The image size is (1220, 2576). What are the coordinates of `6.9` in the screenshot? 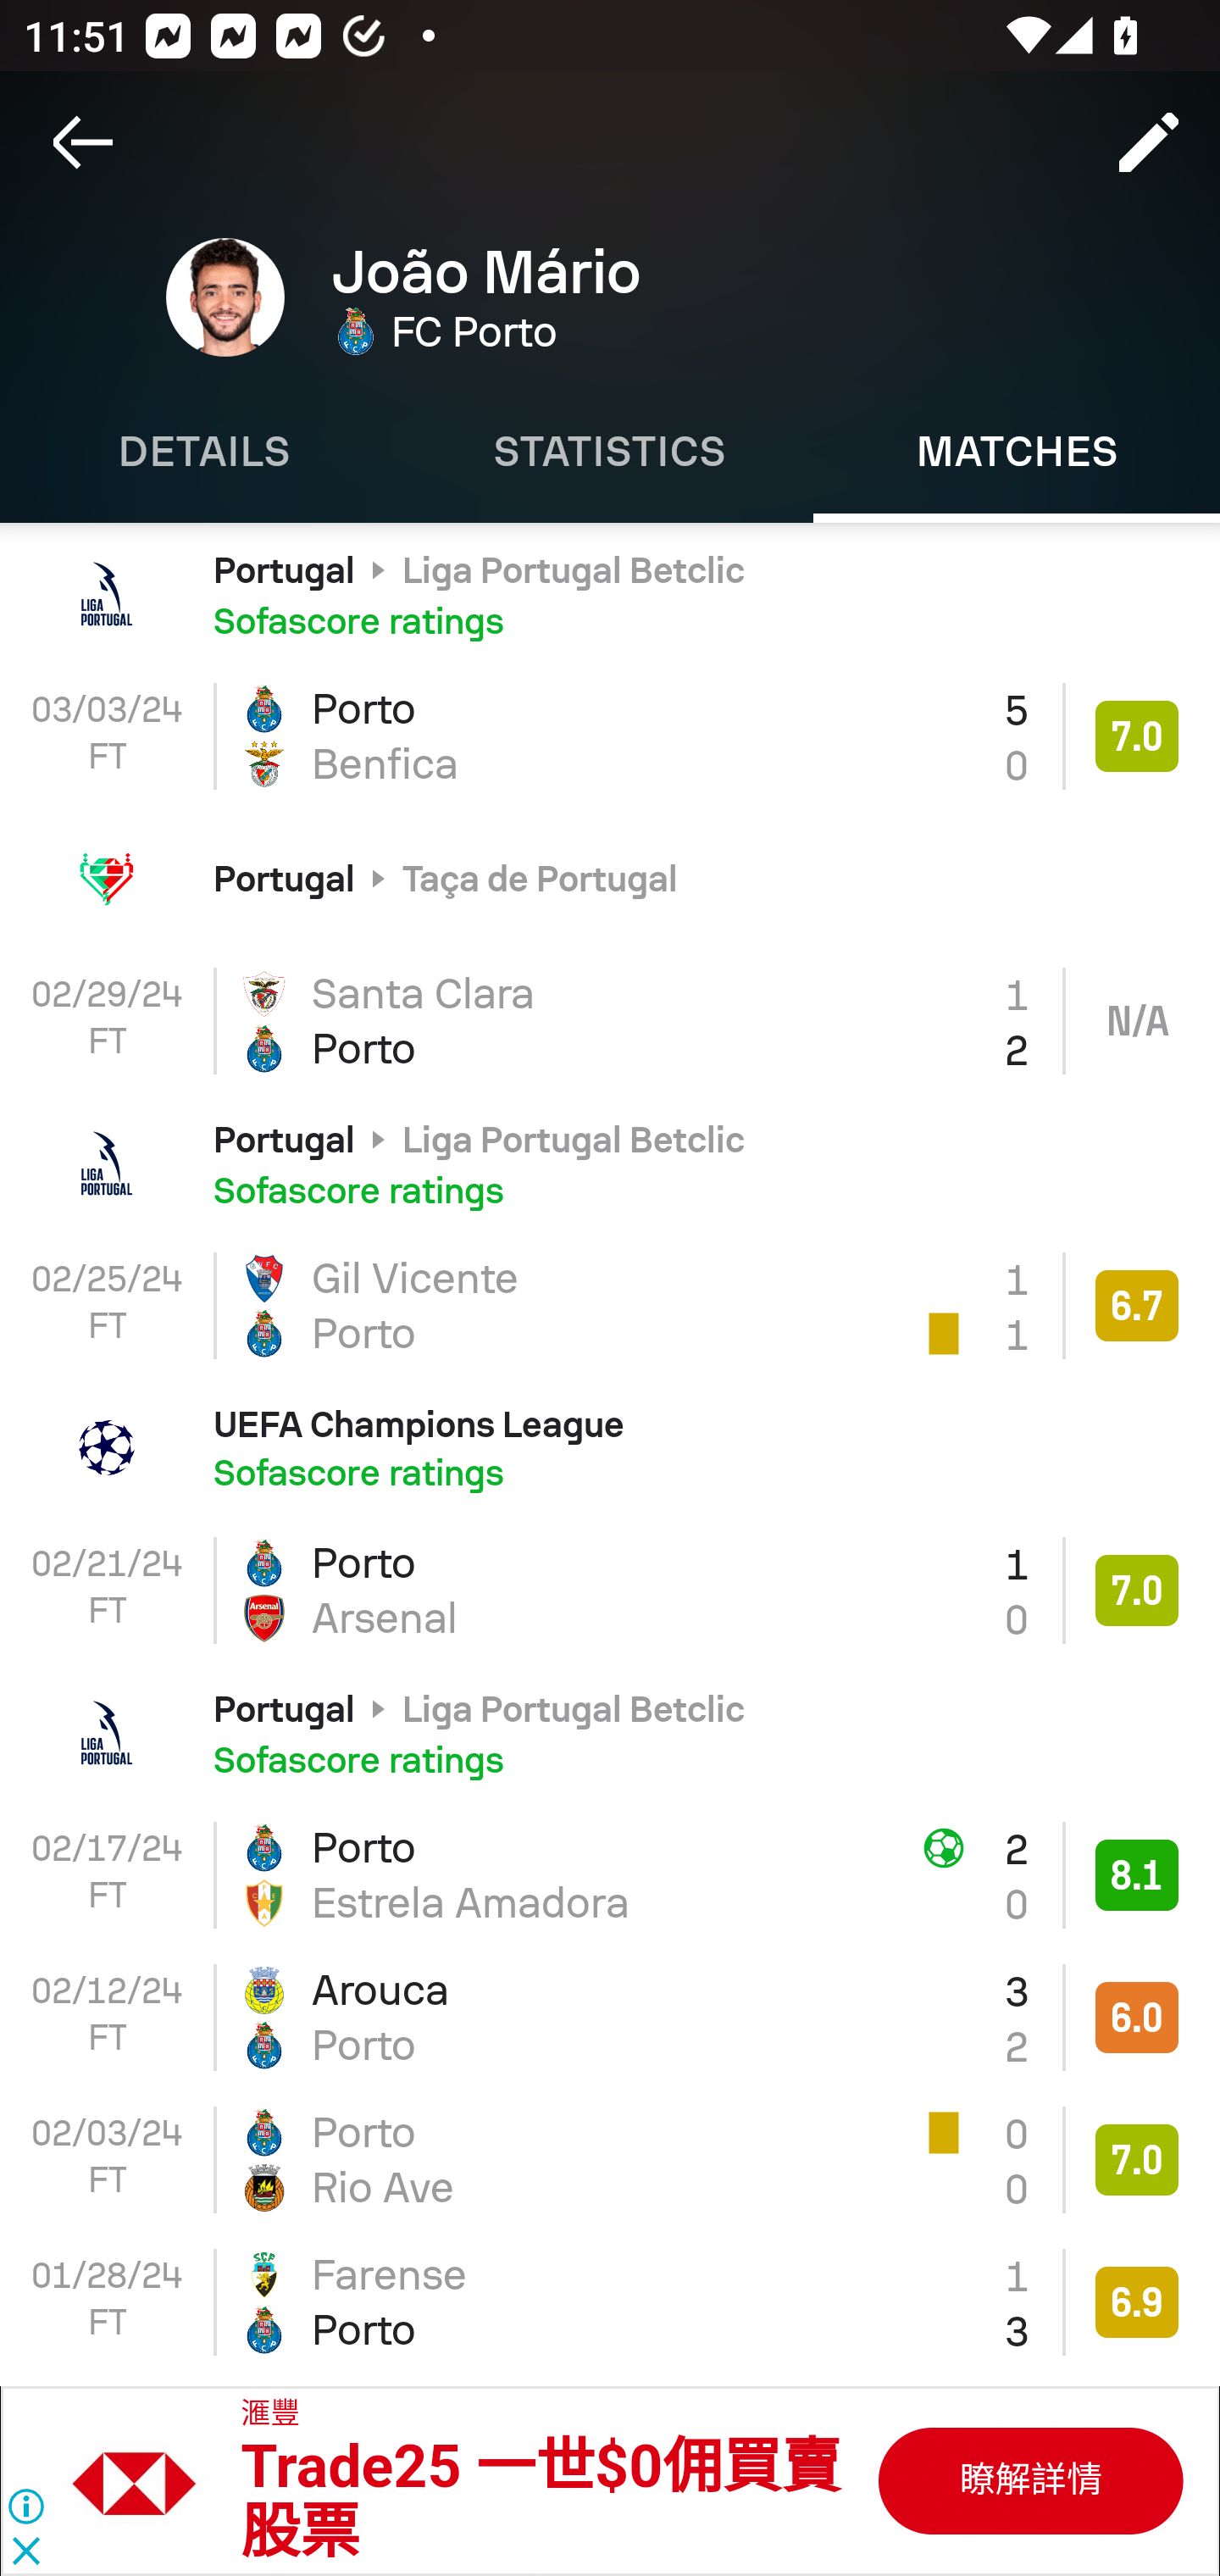 It's located at (1137, 2303).